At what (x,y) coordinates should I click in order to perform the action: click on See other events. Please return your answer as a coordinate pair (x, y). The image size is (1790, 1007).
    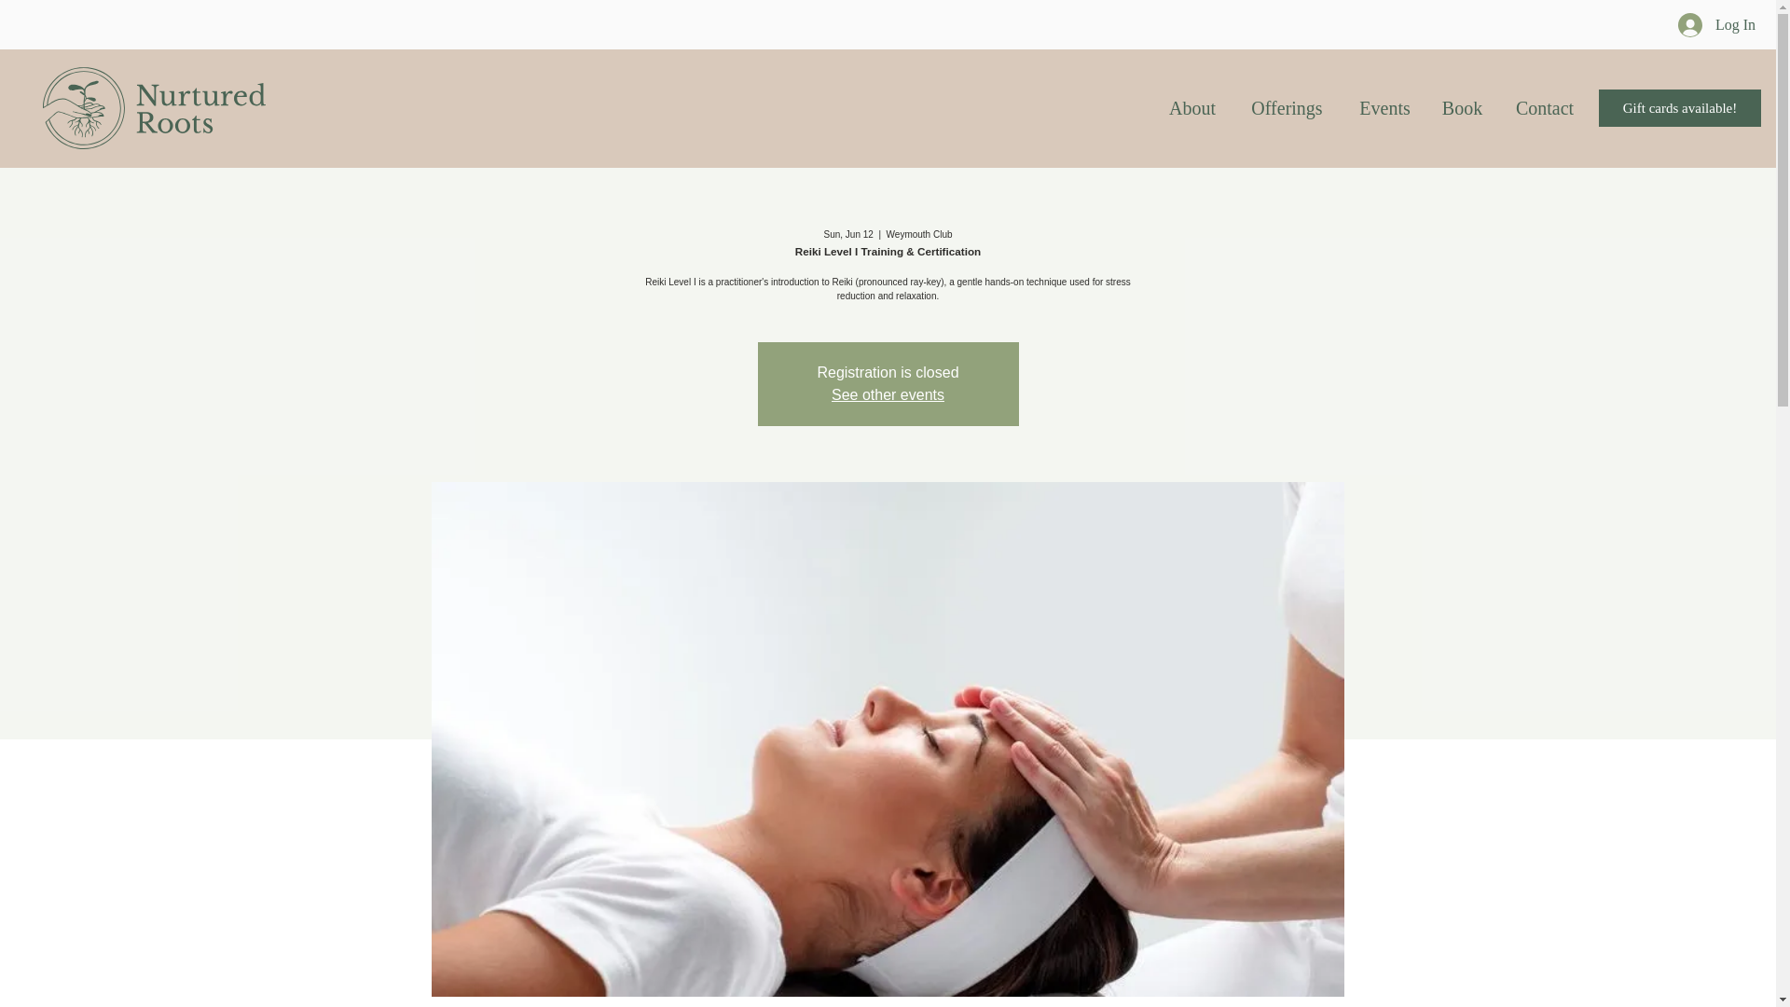
    Looking at the image, I should click on (888, 394).